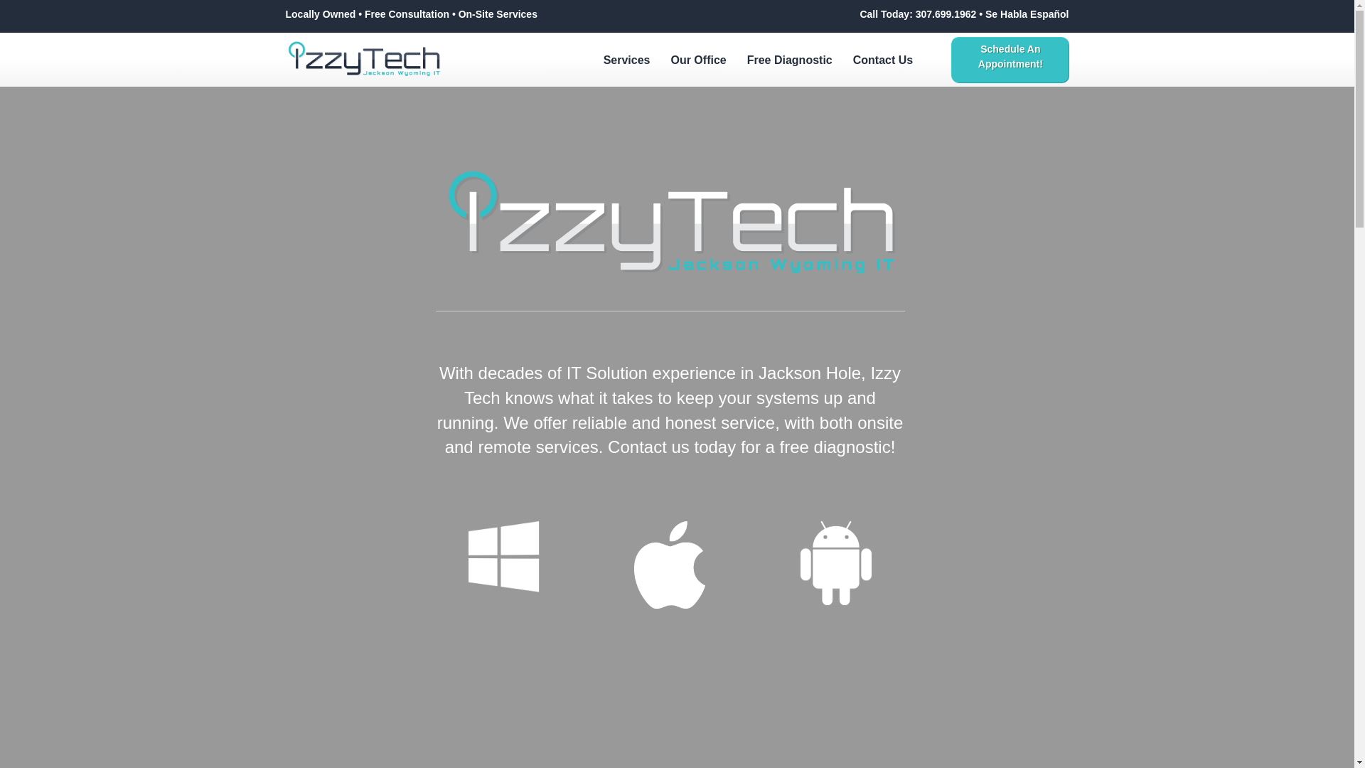 This screenshot has width=1365, height=768. Describe the element at coordinates (364, 60) in the screenshot. I see `jackson hole it services` at that location.